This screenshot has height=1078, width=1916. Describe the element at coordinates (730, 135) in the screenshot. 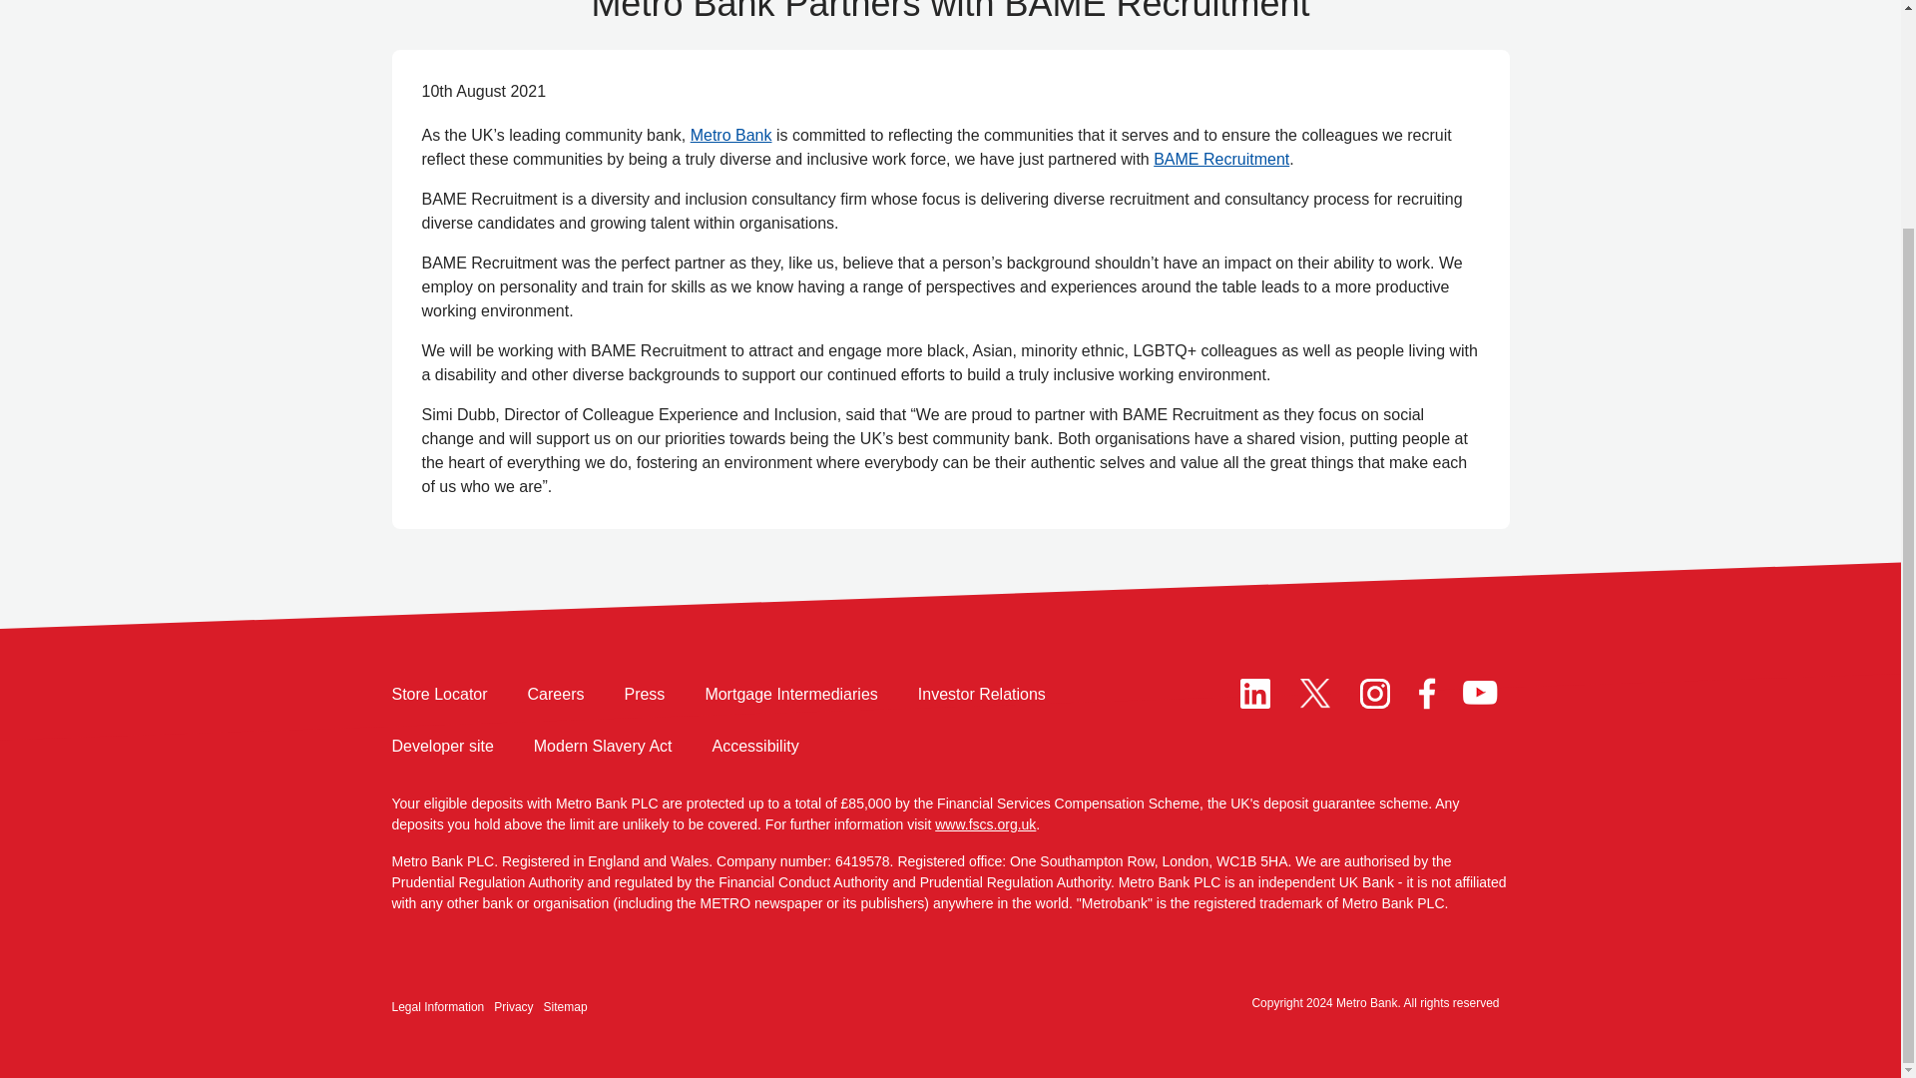

I see `Metro Bank` at that location.